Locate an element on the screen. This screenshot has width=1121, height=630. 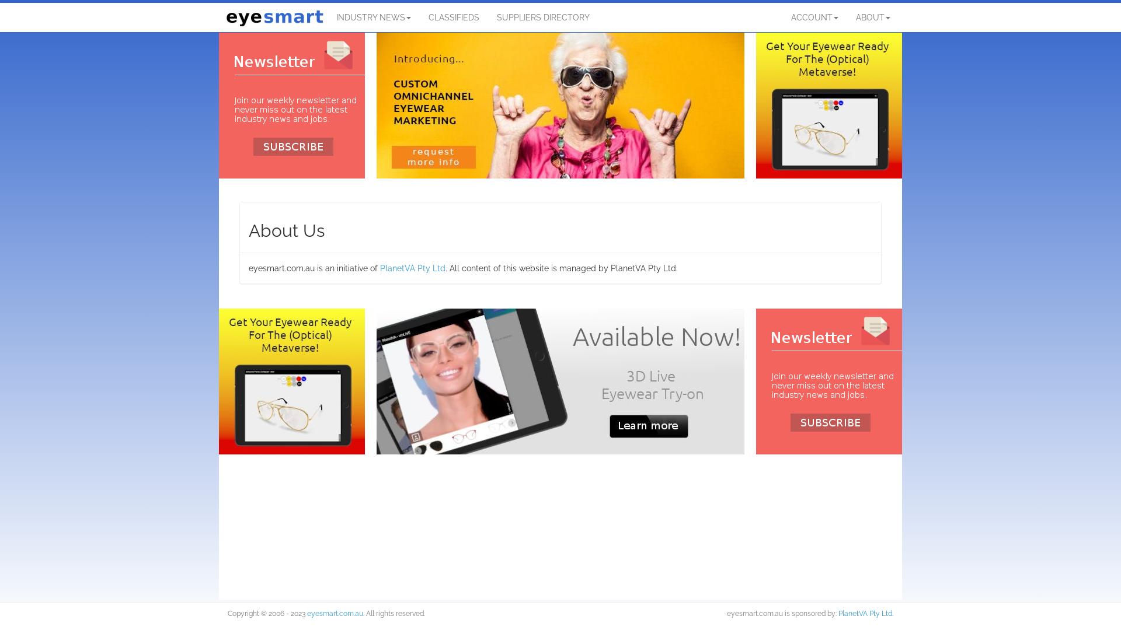
PlanetVA Pty Ltd is located at coordinates (865, 614).